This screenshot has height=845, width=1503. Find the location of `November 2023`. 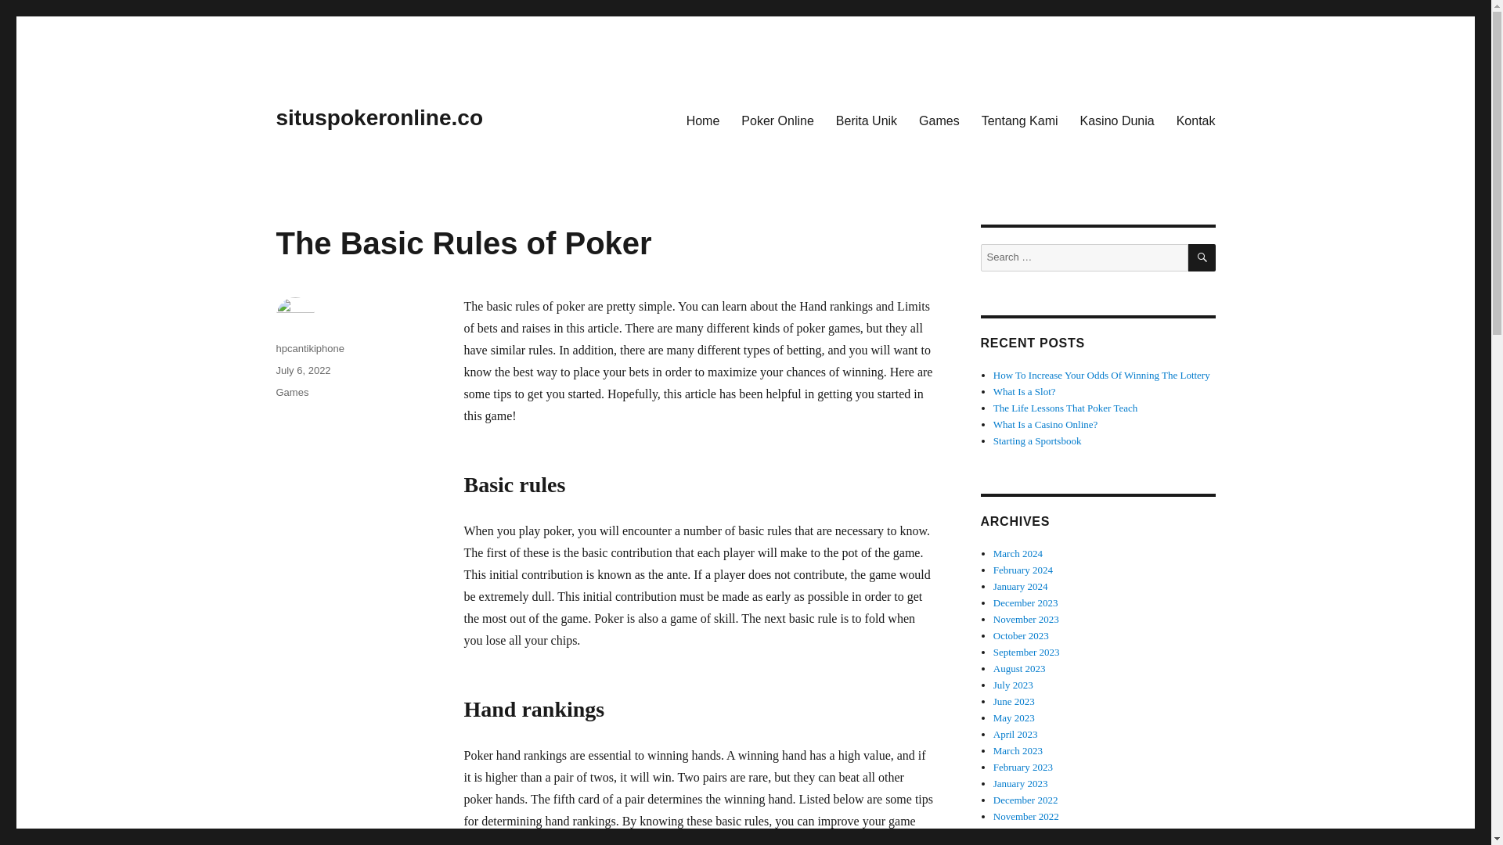

November 2023 is located at coordinates (1026, 620).